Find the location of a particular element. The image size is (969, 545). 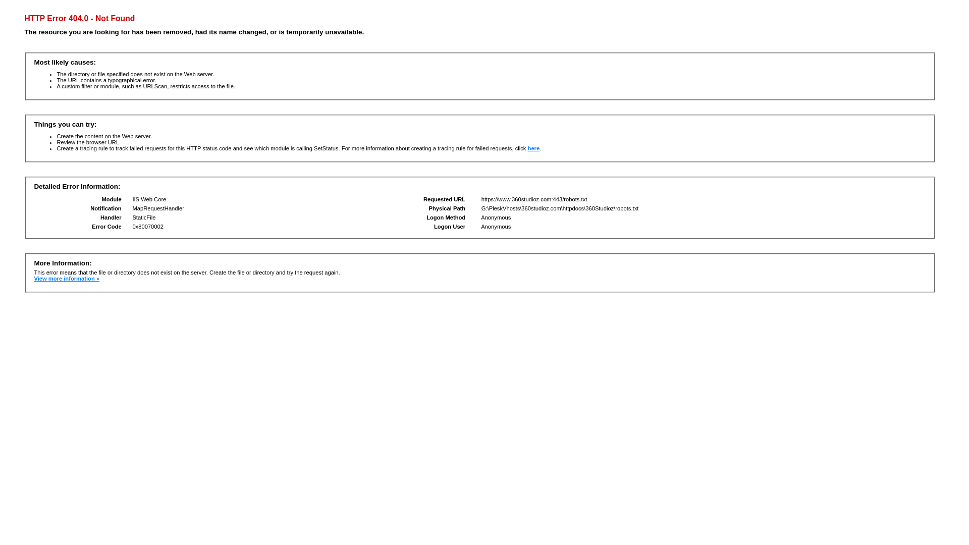

here is located at coordinates (534, 148).